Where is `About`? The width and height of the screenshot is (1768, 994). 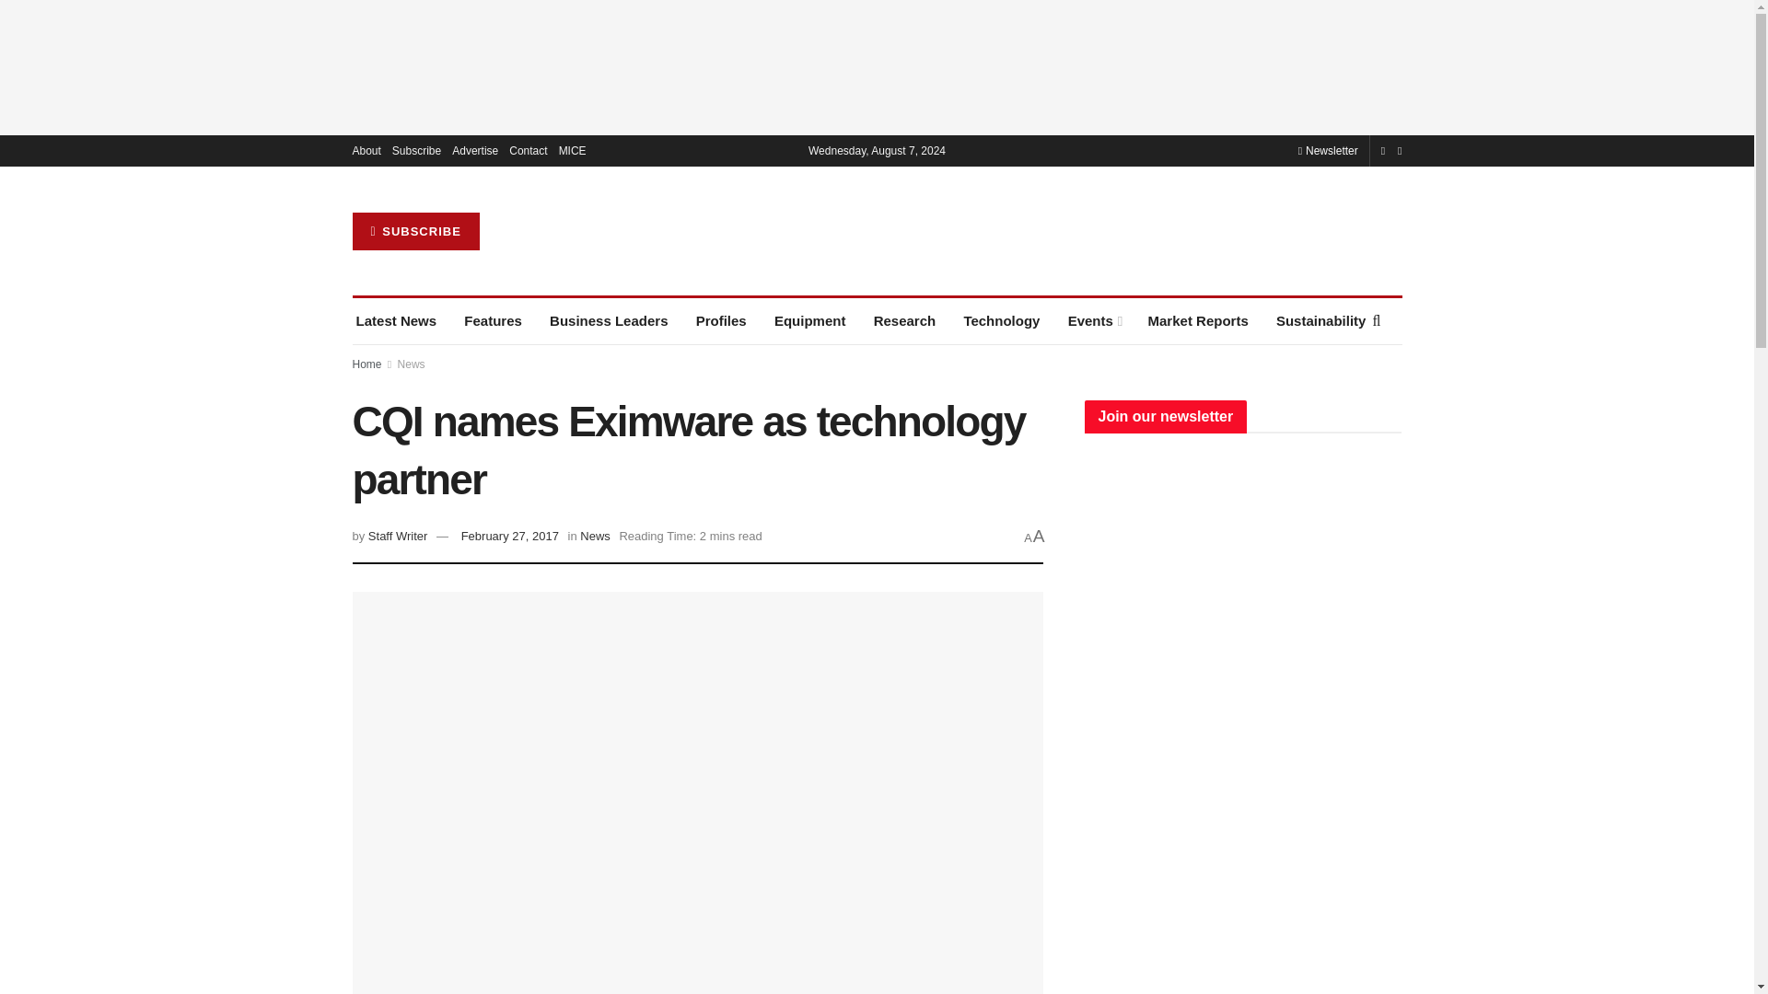 About is located at coordinates (366, 151).